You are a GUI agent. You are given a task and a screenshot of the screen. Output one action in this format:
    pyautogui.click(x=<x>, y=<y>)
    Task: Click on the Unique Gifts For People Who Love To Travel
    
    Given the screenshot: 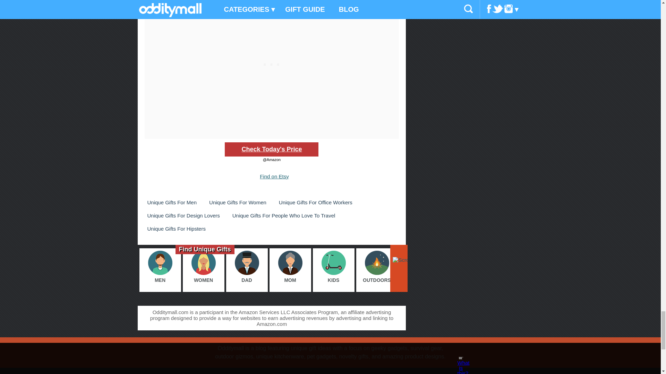 What is the action you would take?
    pyautogui.click(x=284, y=215)
    